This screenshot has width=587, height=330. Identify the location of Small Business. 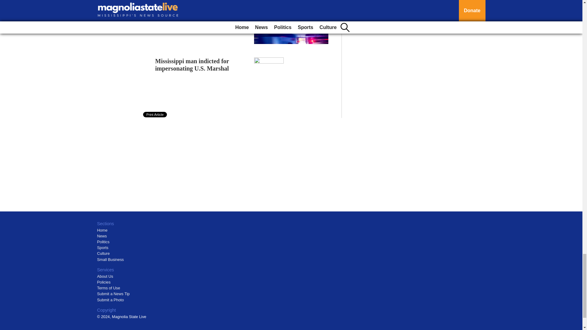
(111, 260).